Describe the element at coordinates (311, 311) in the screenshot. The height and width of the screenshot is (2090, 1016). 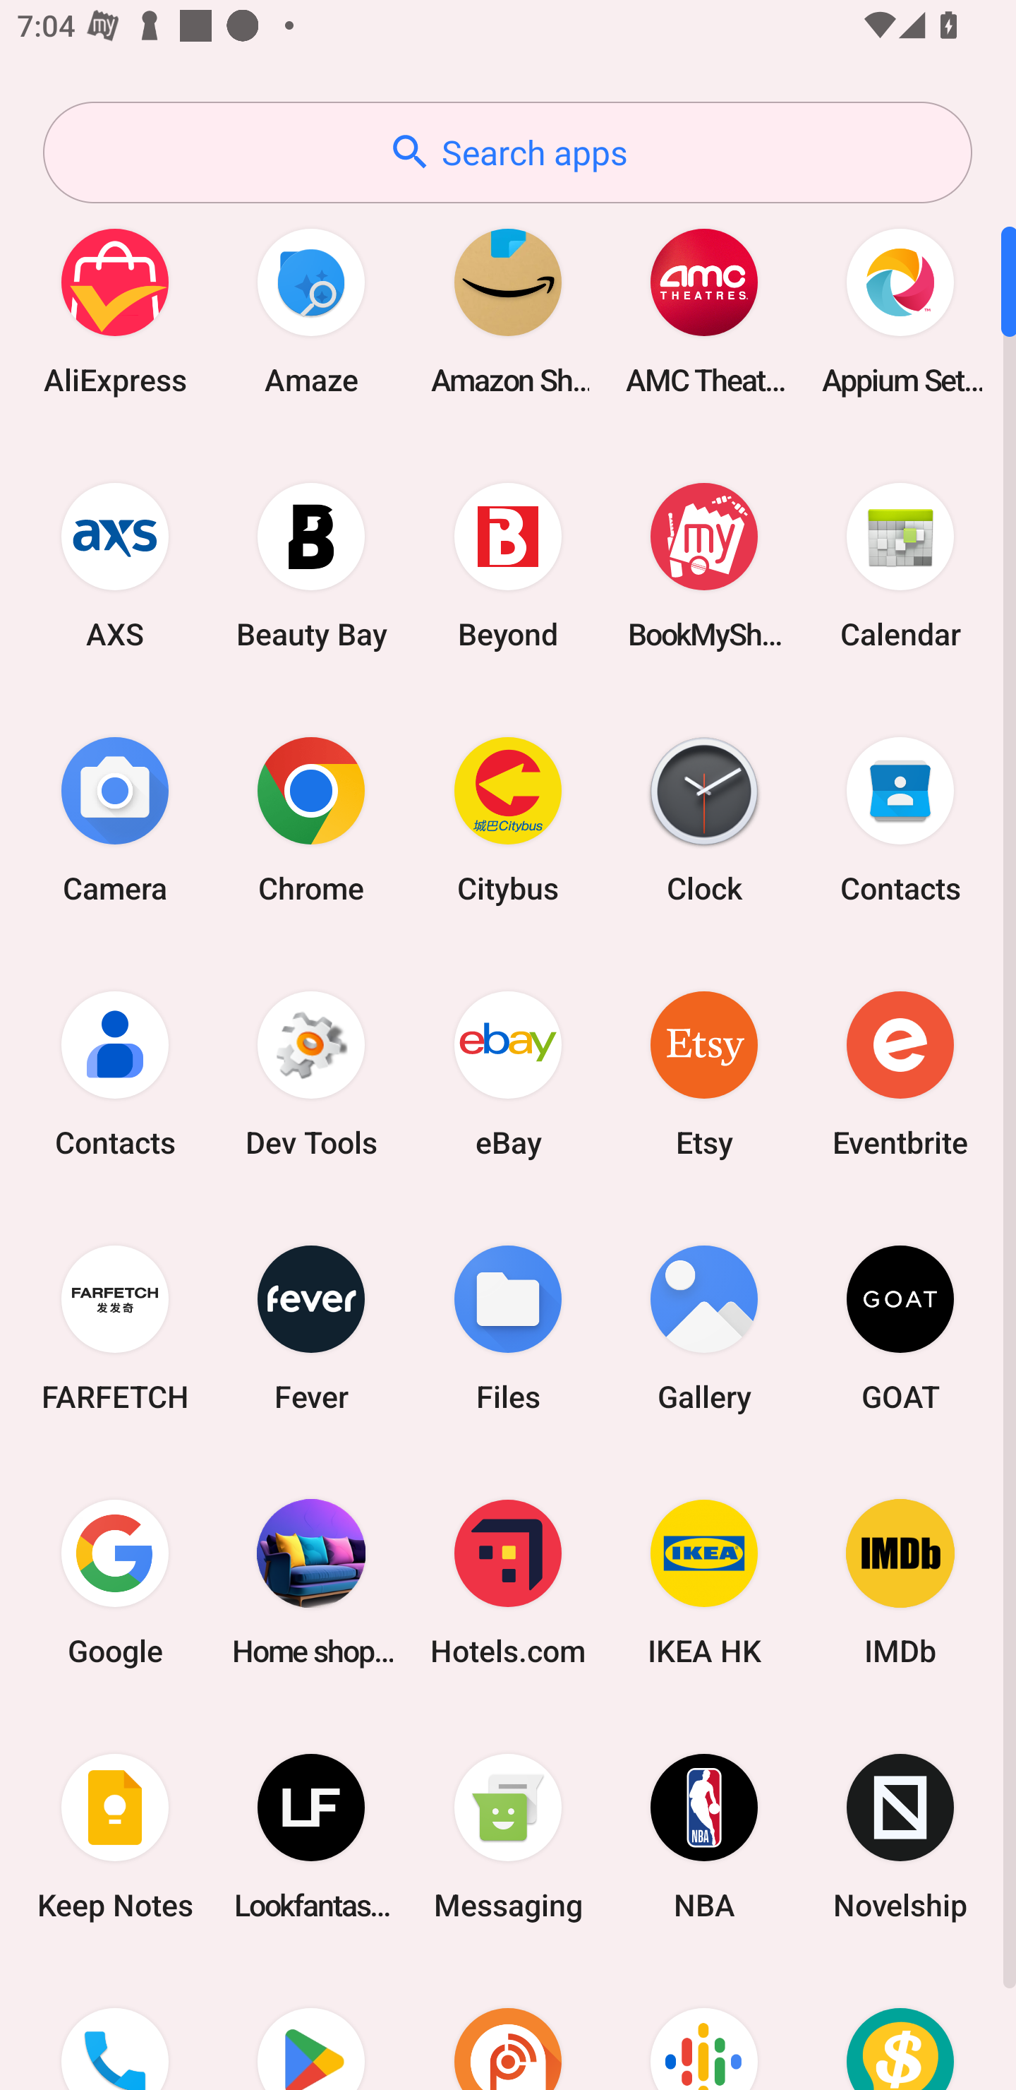
I see `Amaze` at that location.